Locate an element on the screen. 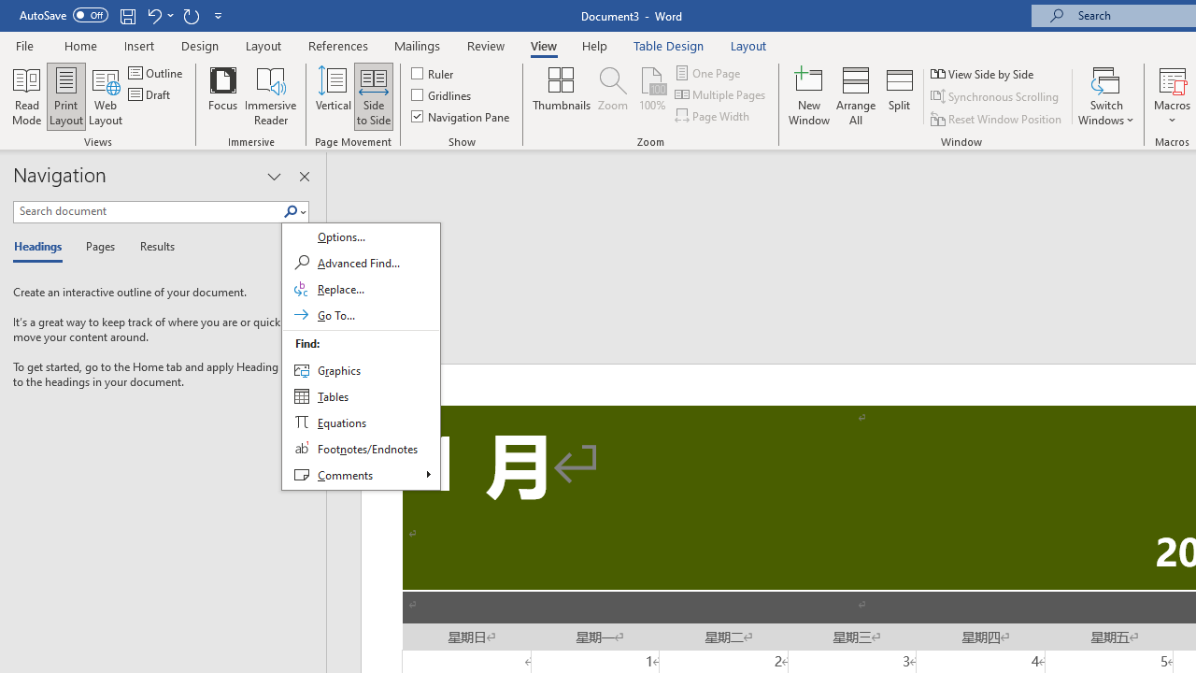  Review is located at coordinates (486, 45).